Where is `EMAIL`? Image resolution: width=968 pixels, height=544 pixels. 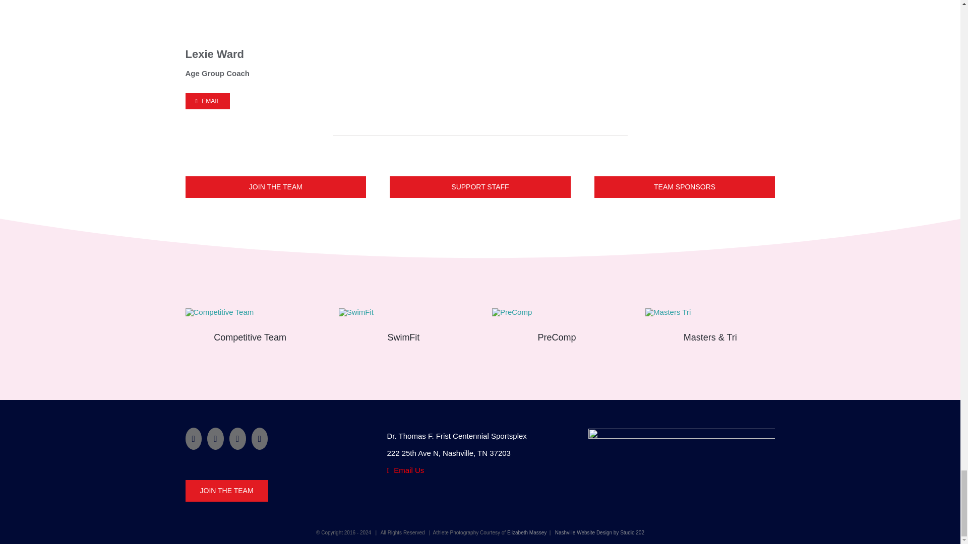 EMAIL is located at coordinates (208, 101).